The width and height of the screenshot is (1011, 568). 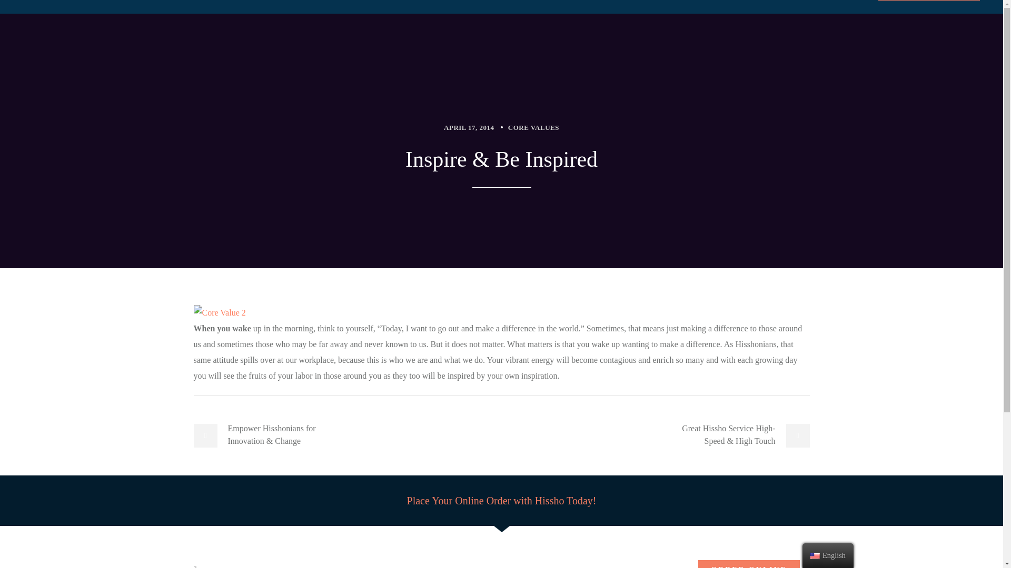 What do you see at coordinates (371, 1) in the screenshot?
I see `IN THE NEWS` at bounding box center [371, 1].